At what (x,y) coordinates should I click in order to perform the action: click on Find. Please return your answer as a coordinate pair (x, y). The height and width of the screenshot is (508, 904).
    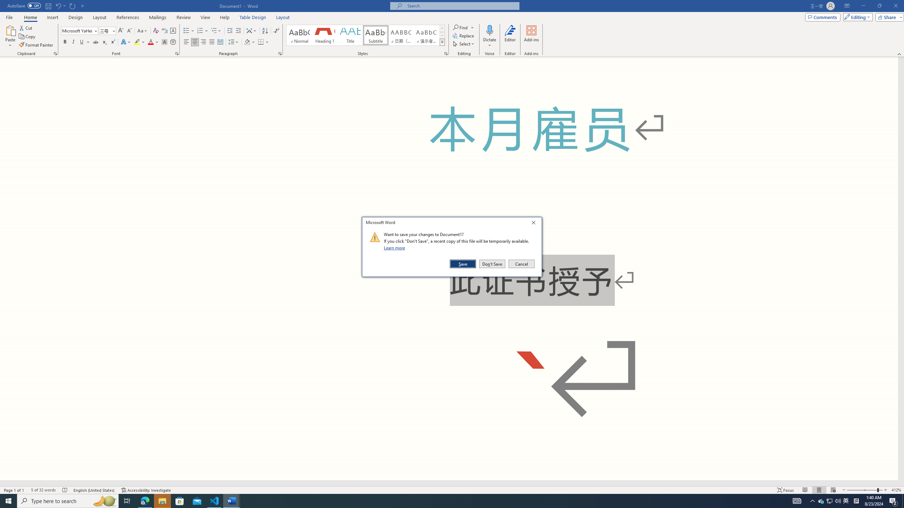
    Looking at the image, I should click on (461, 28).